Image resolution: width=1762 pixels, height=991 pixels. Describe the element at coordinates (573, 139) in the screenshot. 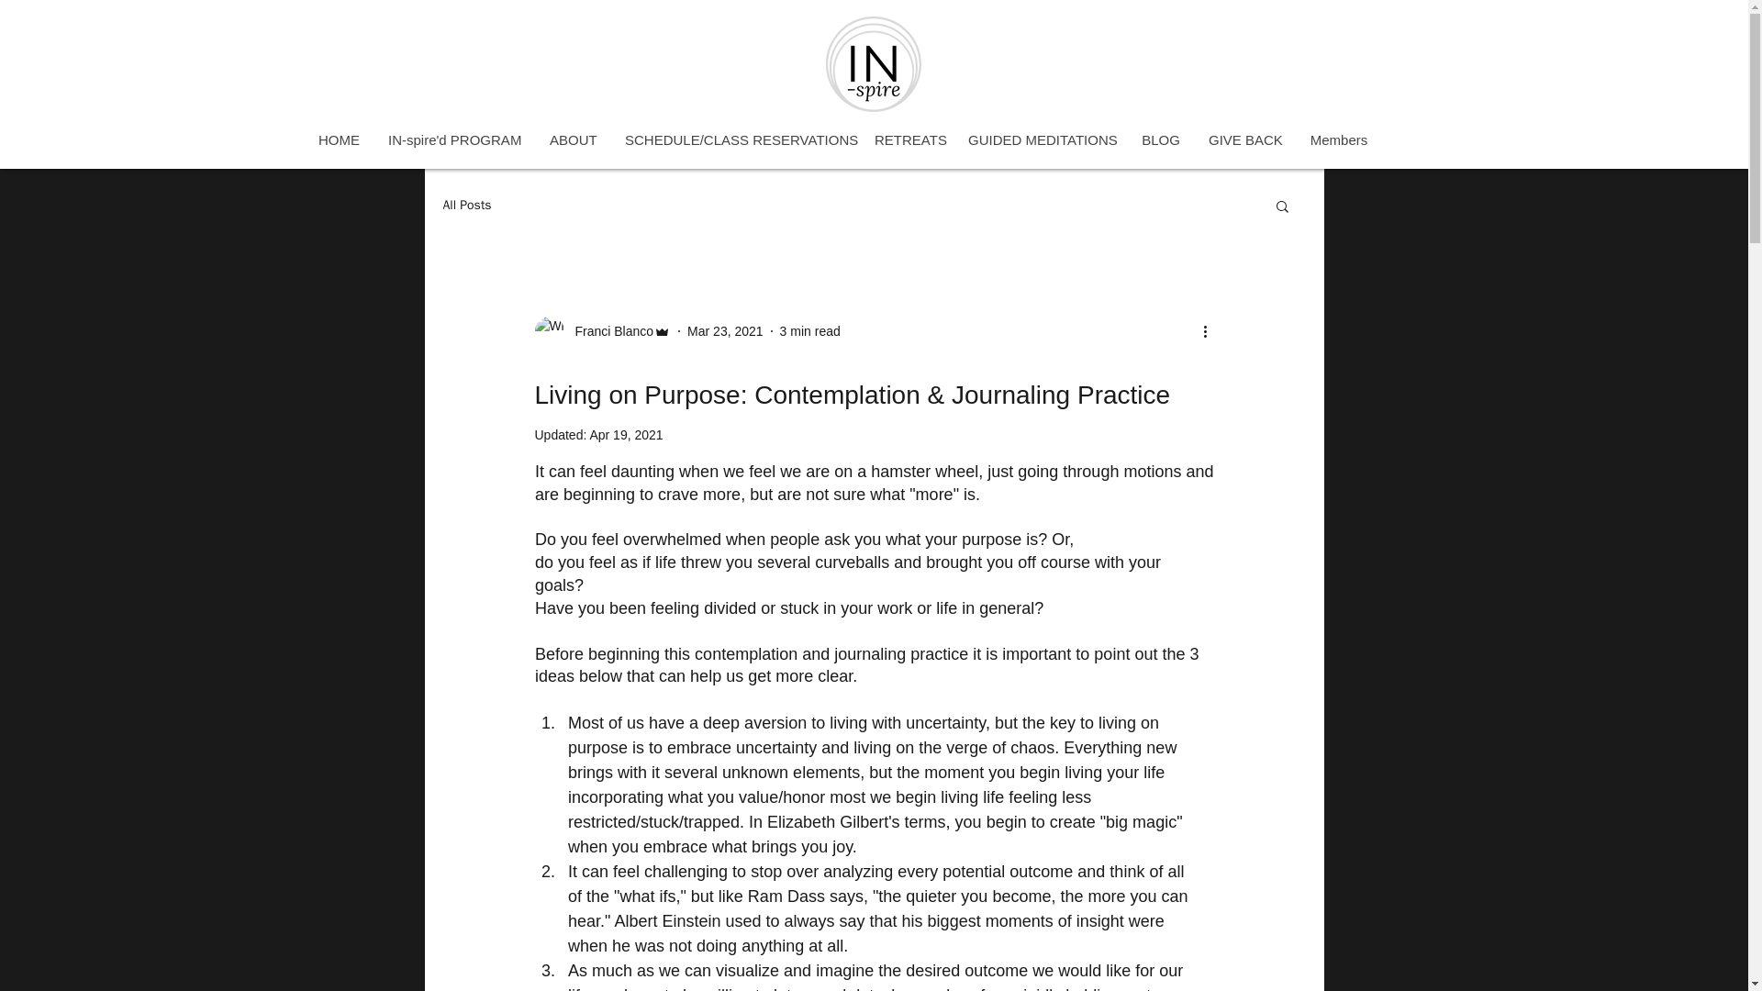

I see `ABOUT` at that location.